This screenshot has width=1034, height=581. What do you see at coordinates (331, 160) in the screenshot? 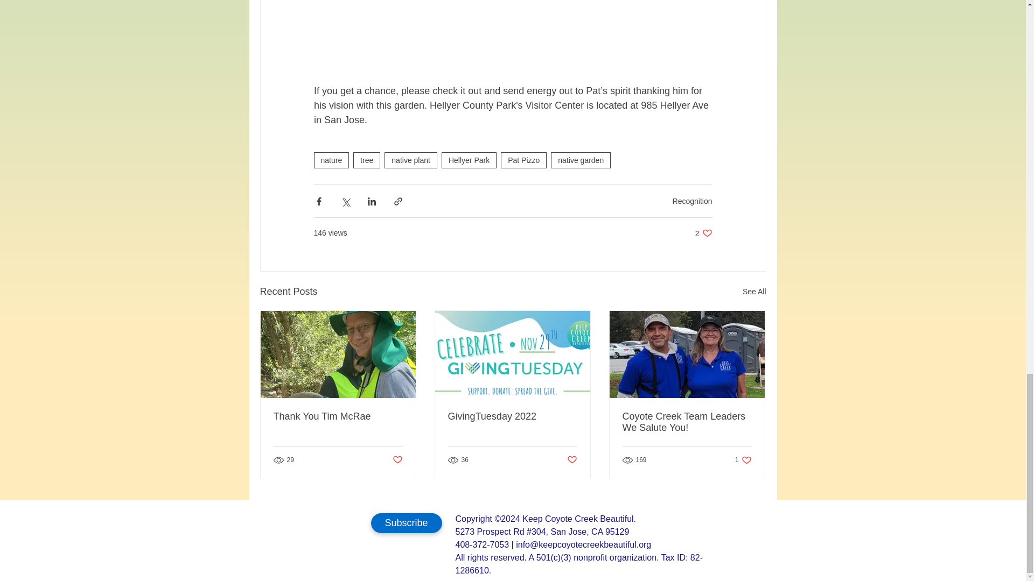
I see `nature` at bounding box center [331, 160].